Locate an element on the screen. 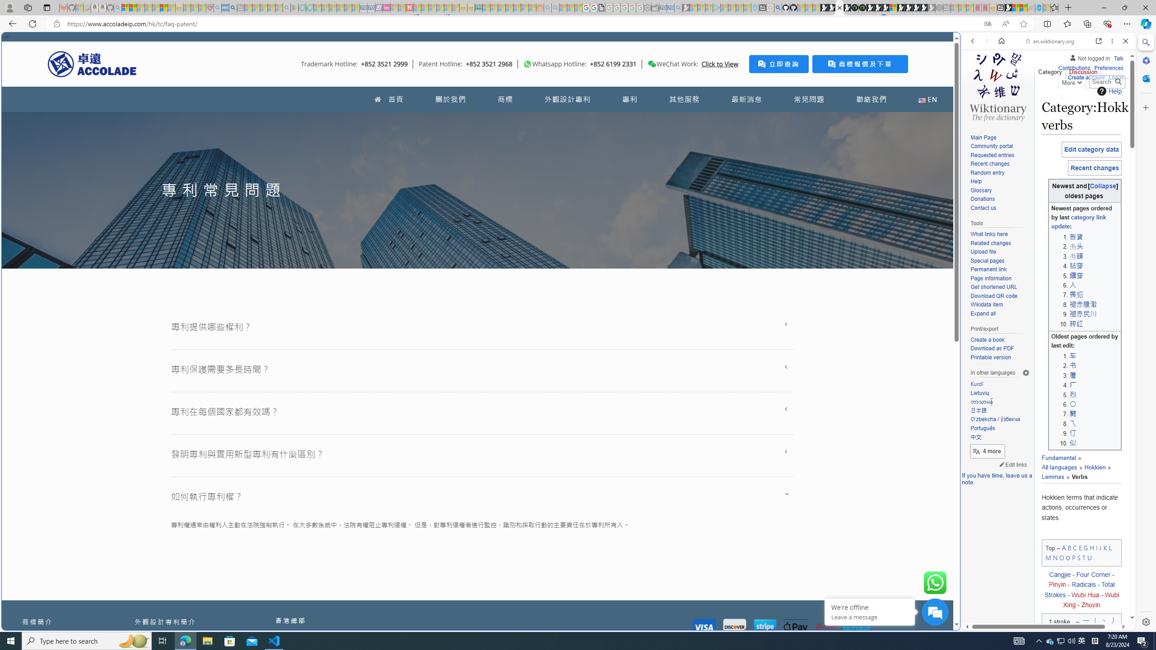  Requested entries is located at coordinates (1000, 155).